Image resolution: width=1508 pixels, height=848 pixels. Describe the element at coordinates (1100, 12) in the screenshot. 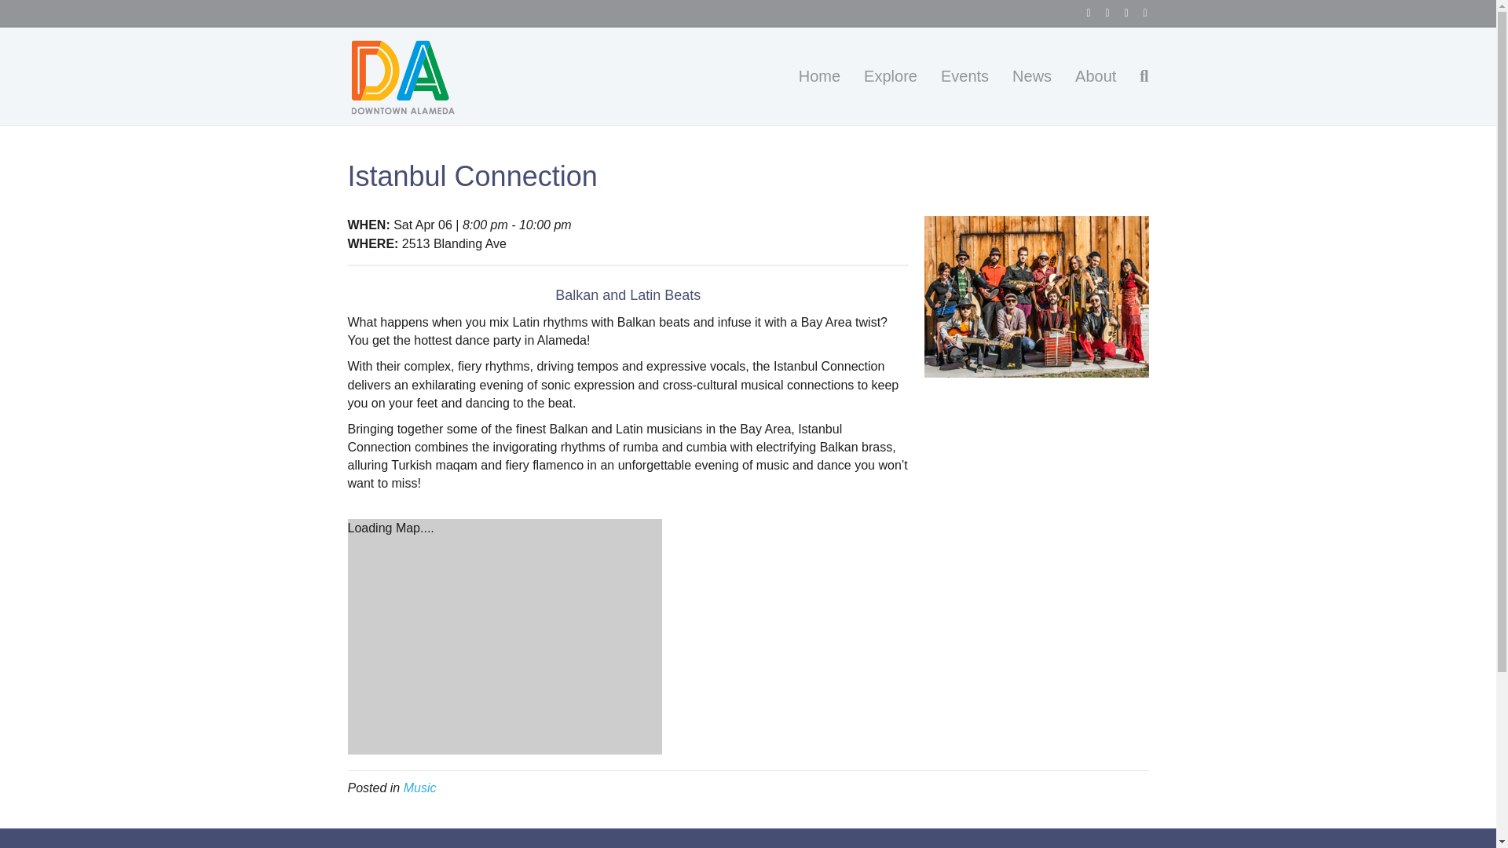

I see `Twitter` at that location.